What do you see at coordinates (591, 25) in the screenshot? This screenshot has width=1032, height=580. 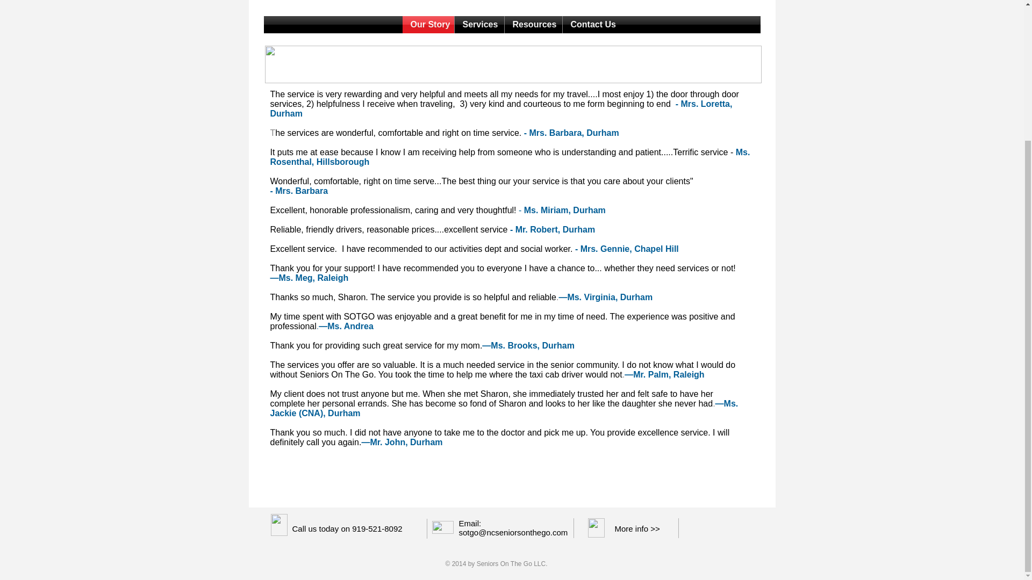 I see `Contact Us` at bounding box center [591, 25].